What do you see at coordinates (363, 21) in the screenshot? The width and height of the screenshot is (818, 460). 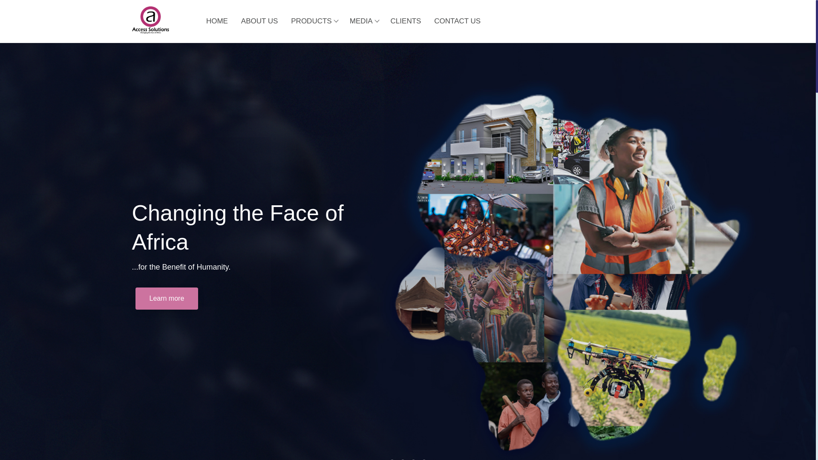 I see `MEDIA` at bounding box center [363, 21].